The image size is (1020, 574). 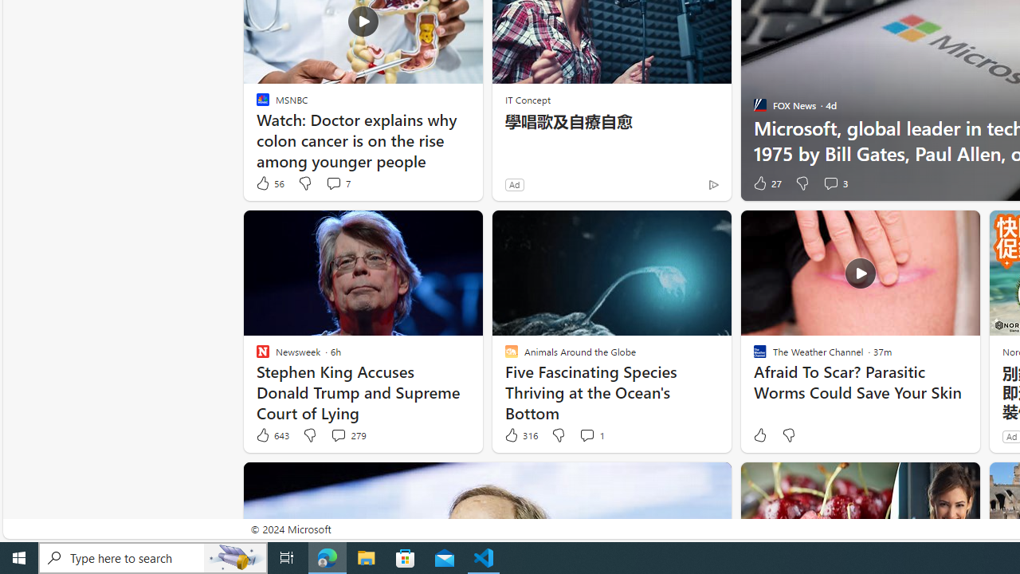 What do you see at coordinates (586, 434) in the screenshot?
I see `View comments 1 Comment` at bounding box center [586, 434].